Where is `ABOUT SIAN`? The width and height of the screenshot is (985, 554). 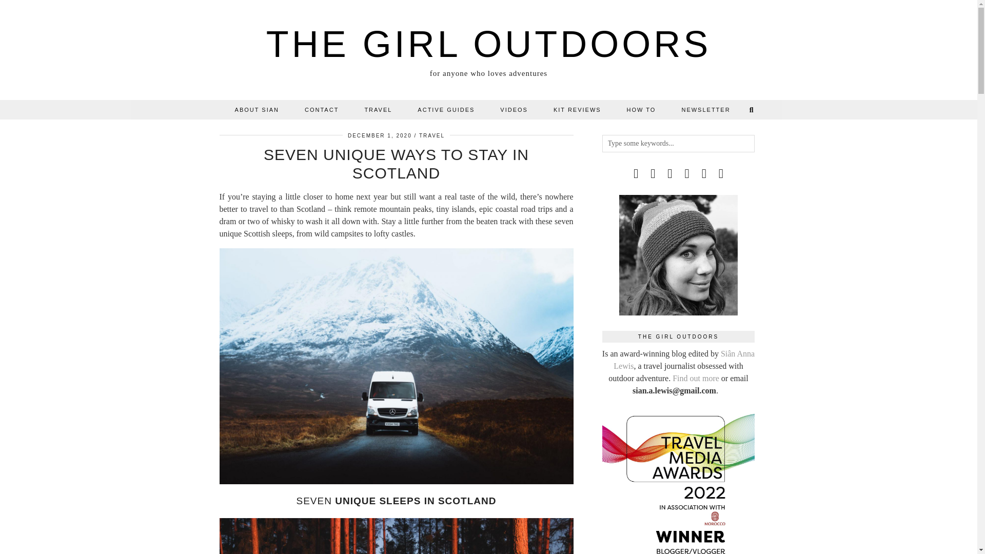 ABOUT SIAN is located at coordinates (257, 109).